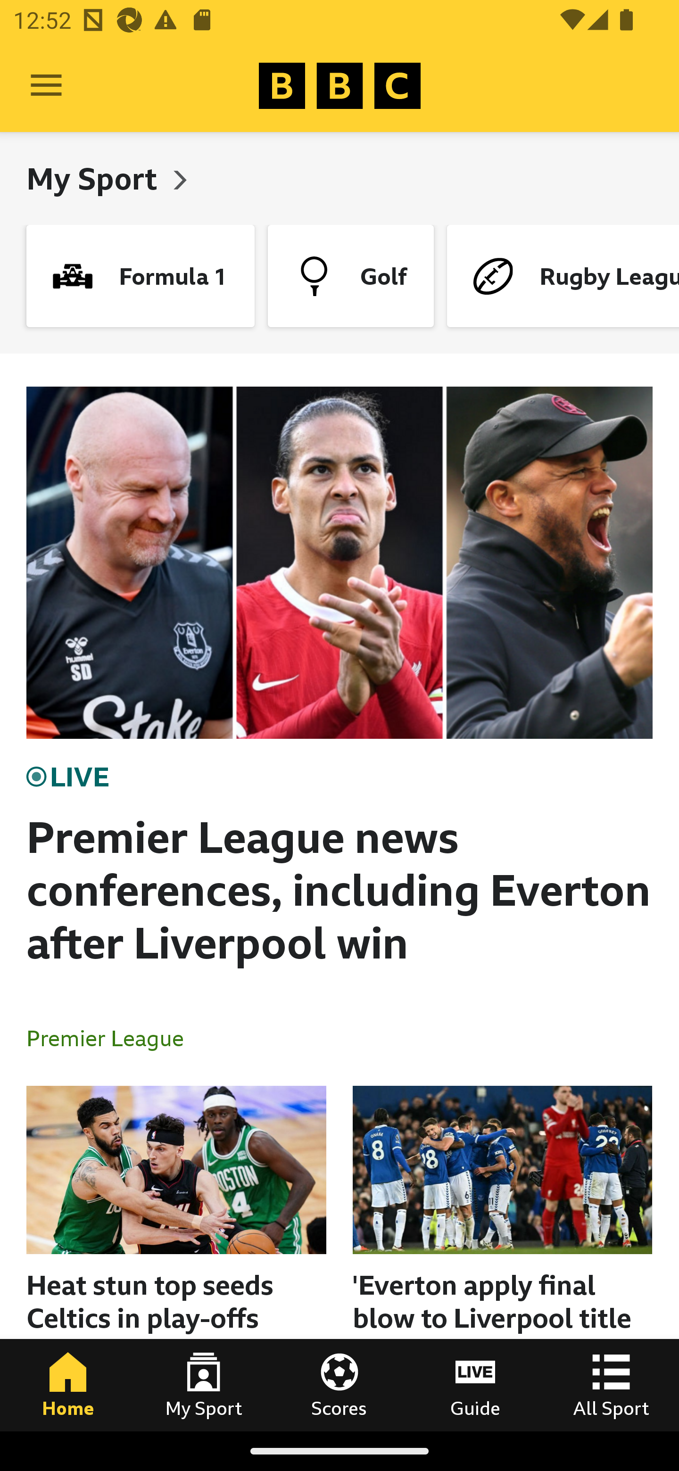 This screenshot has height=1471, width=679. I want to click on My Sport, so click(95, 178).